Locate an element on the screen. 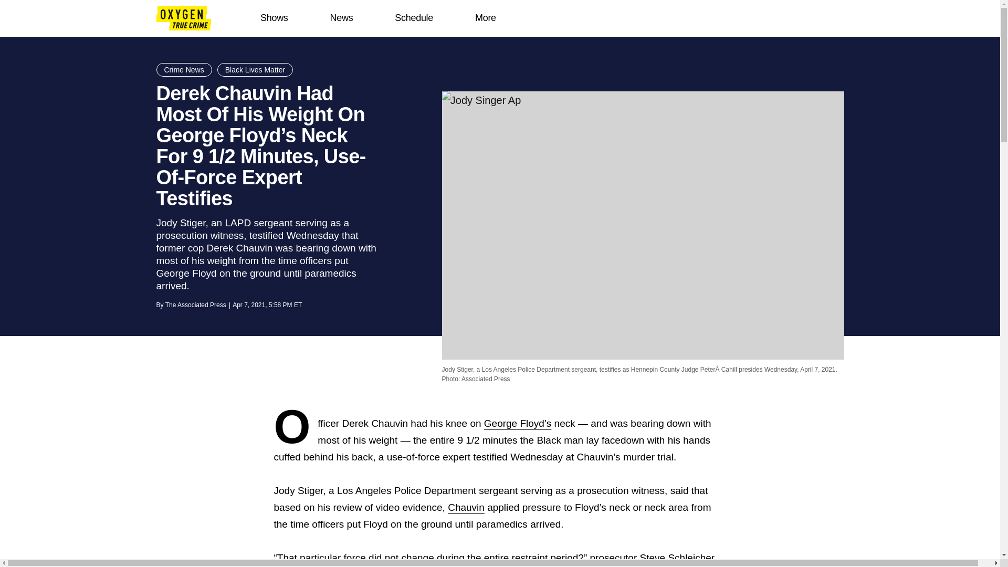  The Associated Press is located at coordinates (195, 304).